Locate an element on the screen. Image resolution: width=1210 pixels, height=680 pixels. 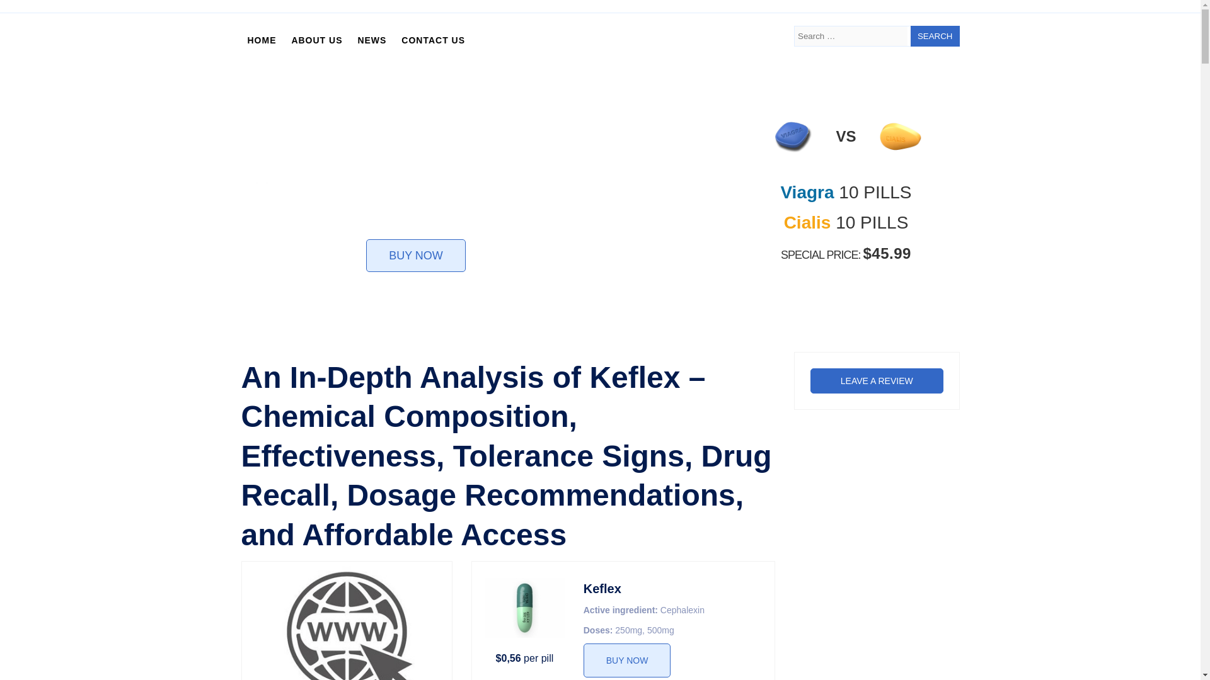
LEAVE A REVIEW is located at coordinates (877, 381).